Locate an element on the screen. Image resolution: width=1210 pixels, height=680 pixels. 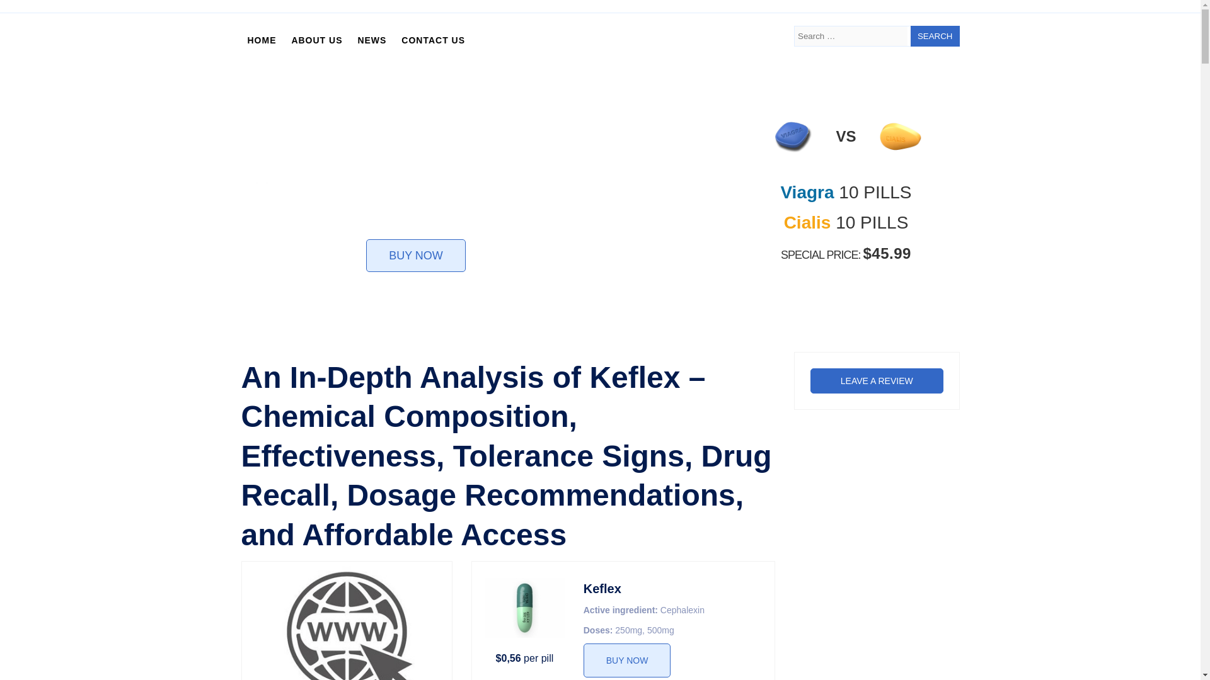
LEAVE A REVIEW is located at coordinates (877, 381).